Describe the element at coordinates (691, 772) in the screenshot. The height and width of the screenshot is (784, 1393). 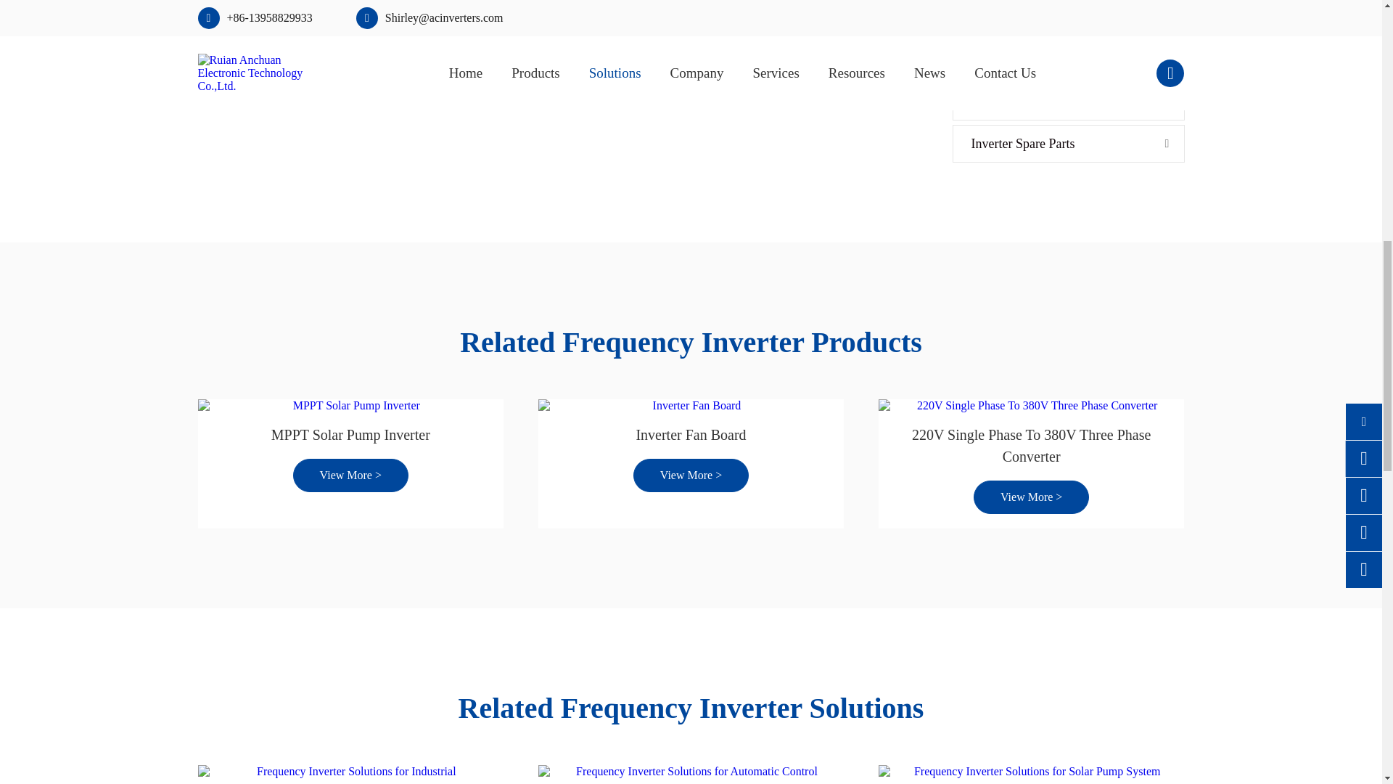
I see `Frequency Inverter Solutions for Automatic Control` at that location.